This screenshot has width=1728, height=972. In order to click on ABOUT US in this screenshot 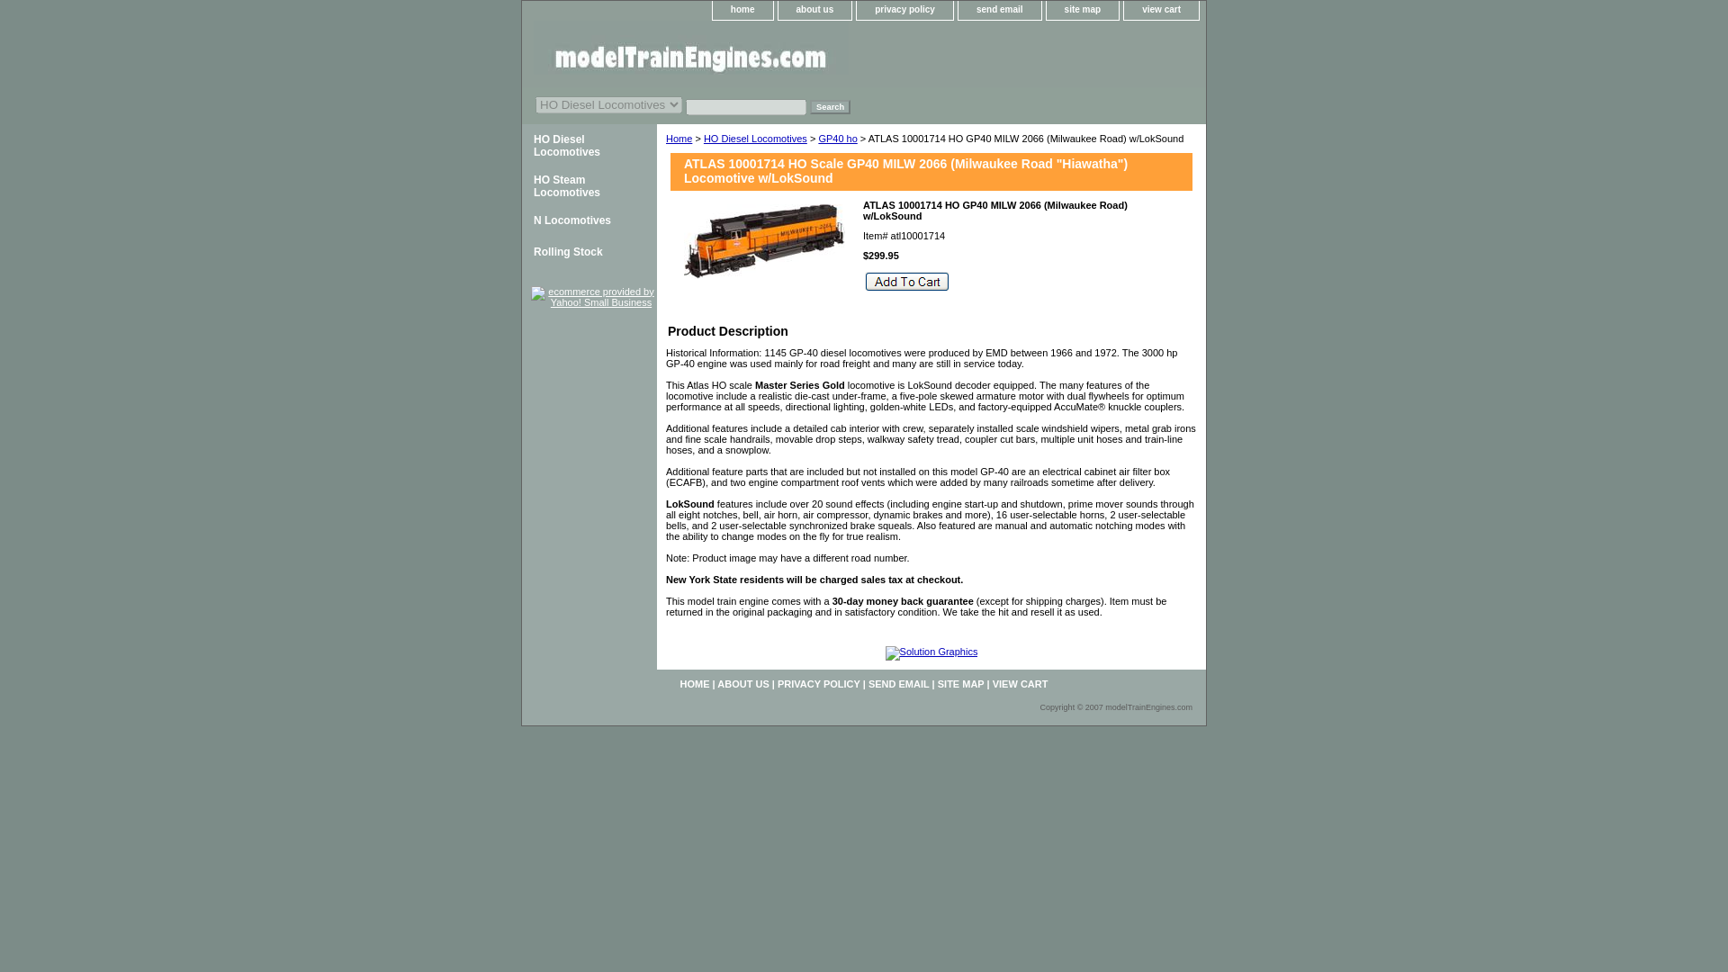, I will do `click(742, 683)`.